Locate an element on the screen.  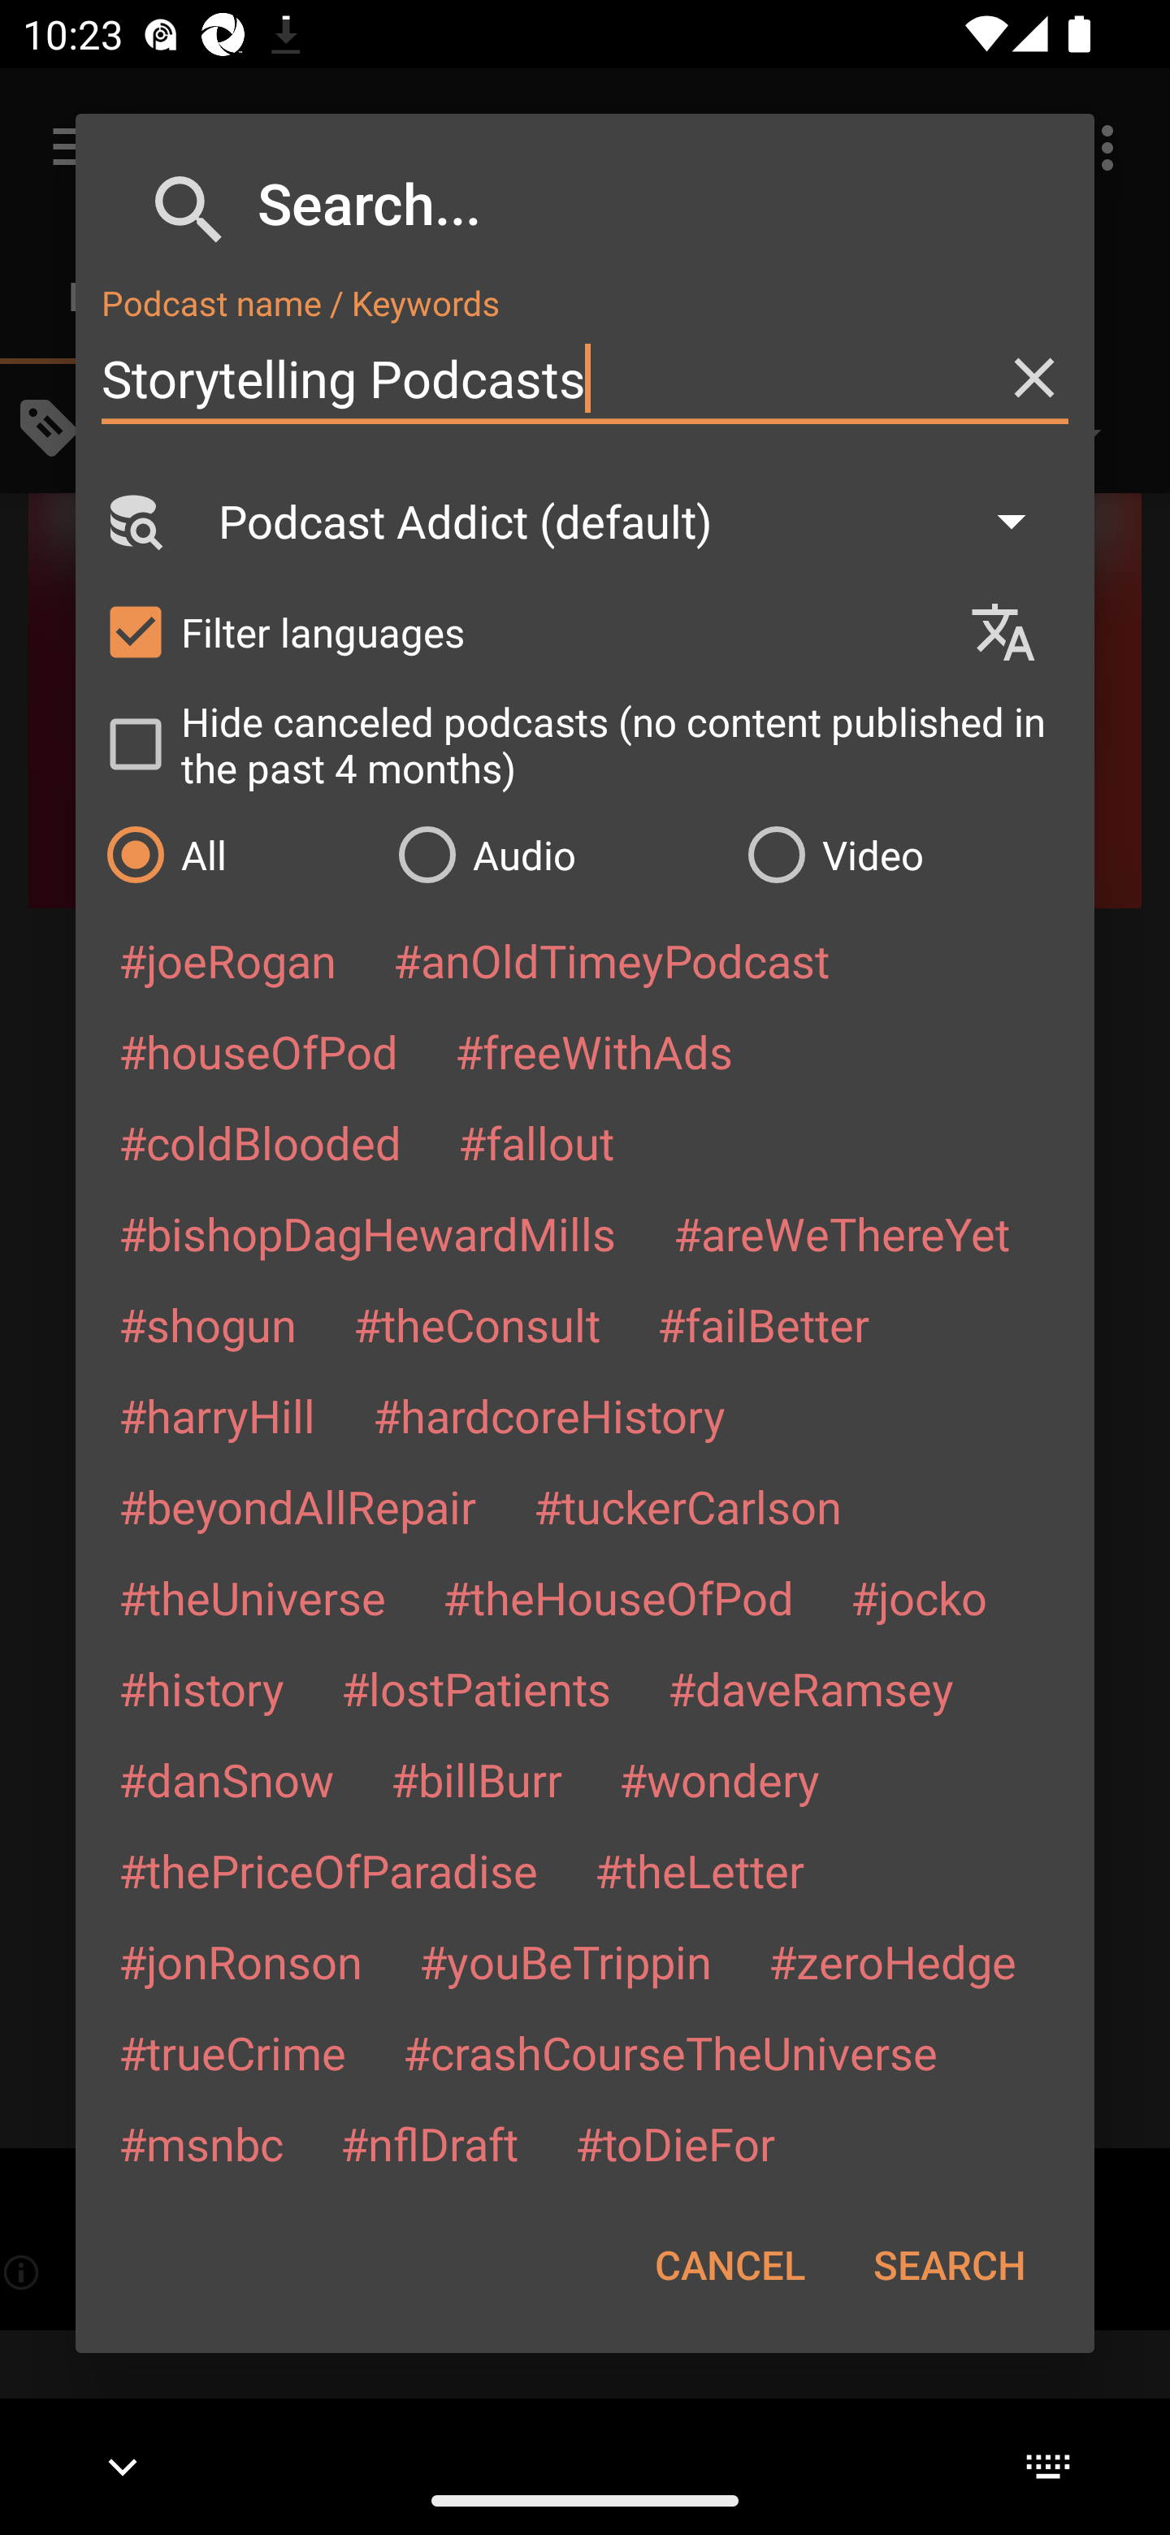
#anOldTimeyPodcast is located at coordinates (611, 960).